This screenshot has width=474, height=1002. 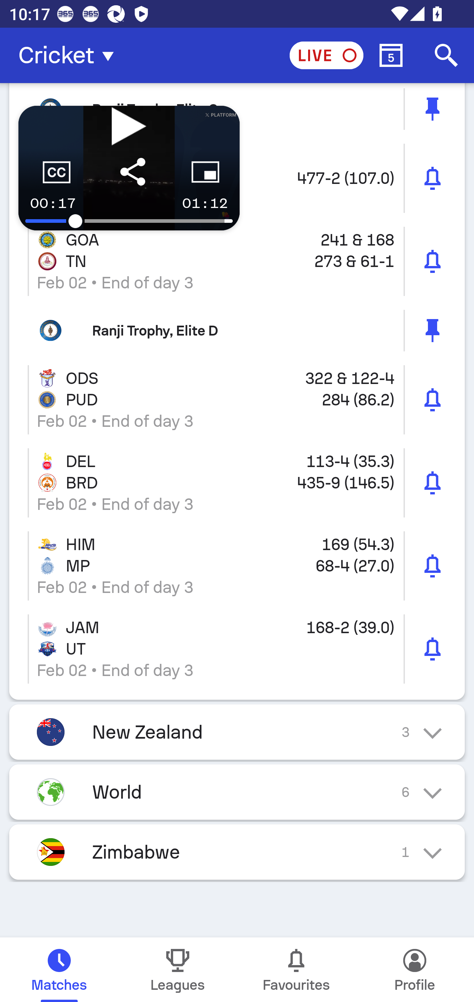 What do you see at coordinates (391, 55) in the screenshot?
I see `Calendar` at bounding box center [391, 55].